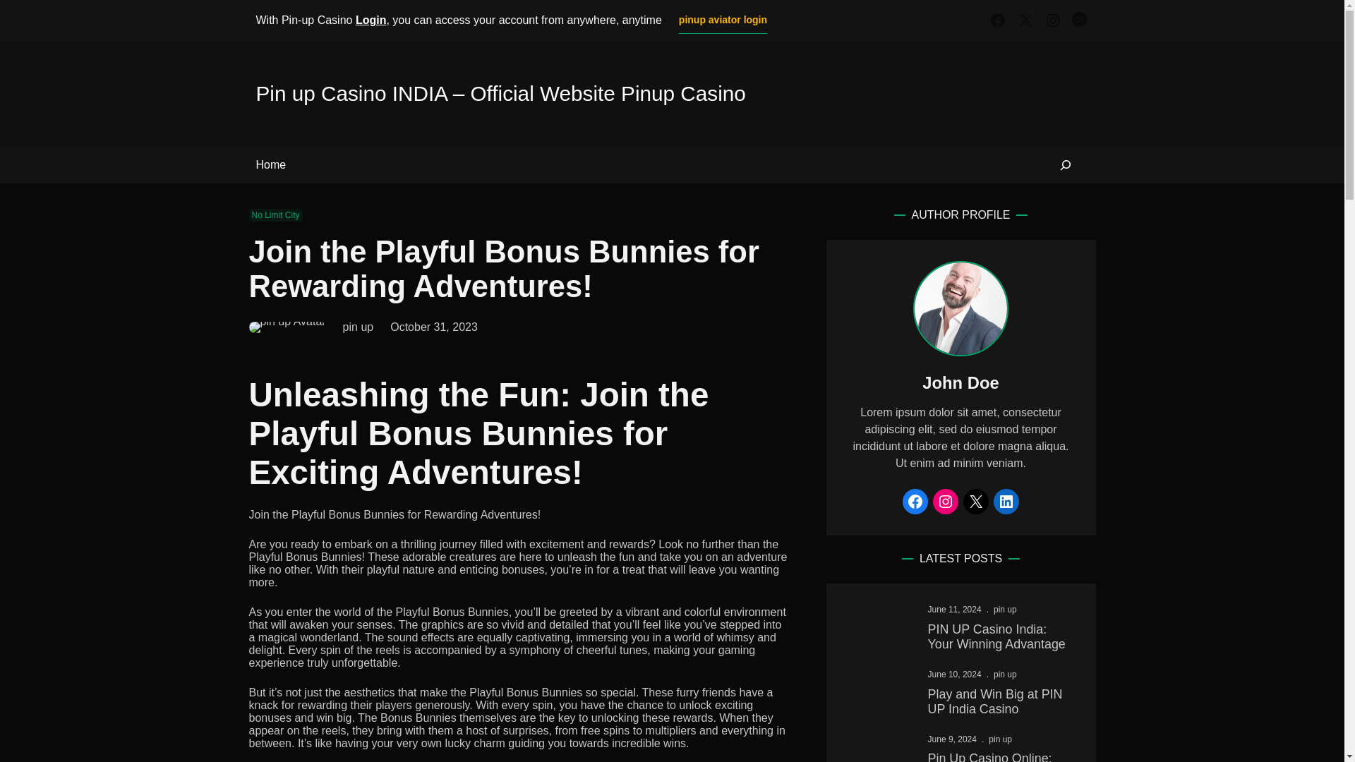 The height and width of the screenshot is (762, 1355). I want to click on Facebook, so click(915, 502).